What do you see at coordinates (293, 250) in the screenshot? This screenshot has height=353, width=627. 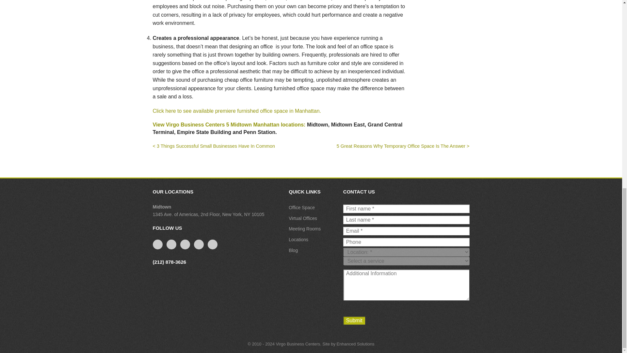 I see `Blog` at bounding box center [293, 250].